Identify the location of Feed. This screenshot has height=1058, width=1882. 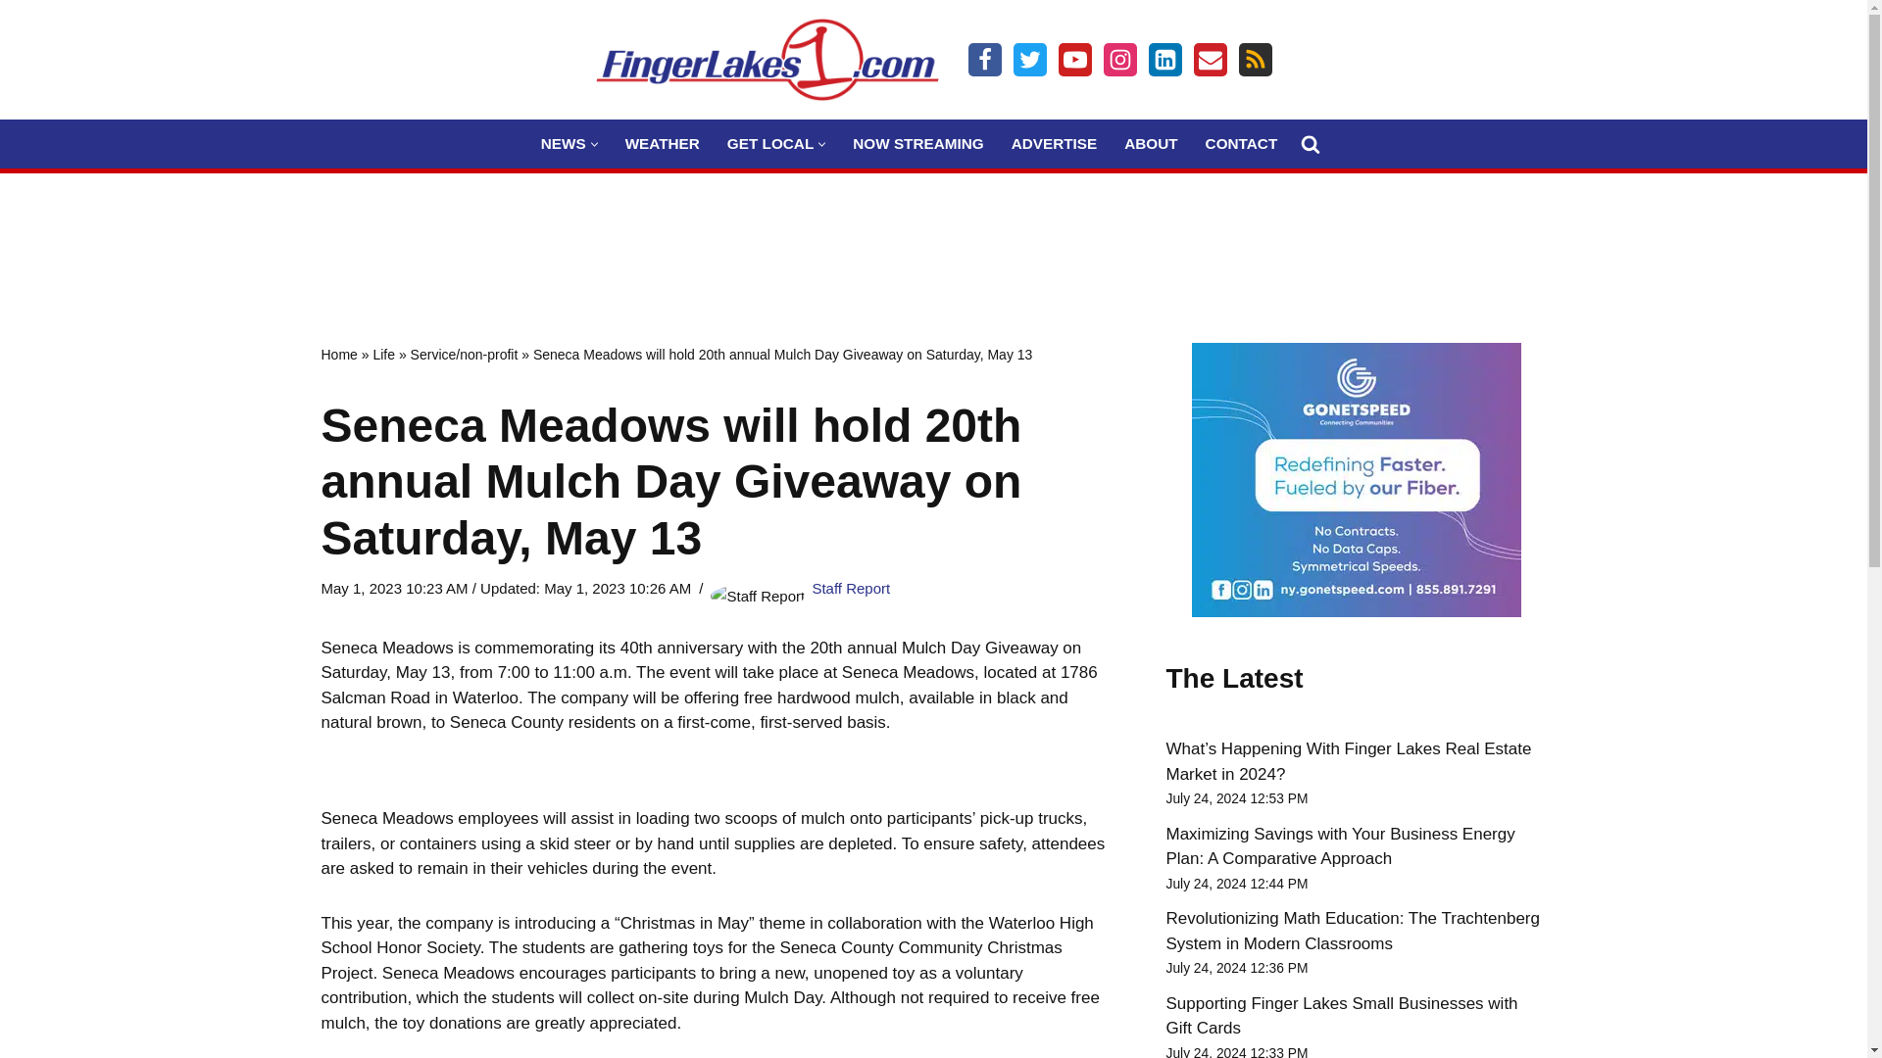
(1255, 59).